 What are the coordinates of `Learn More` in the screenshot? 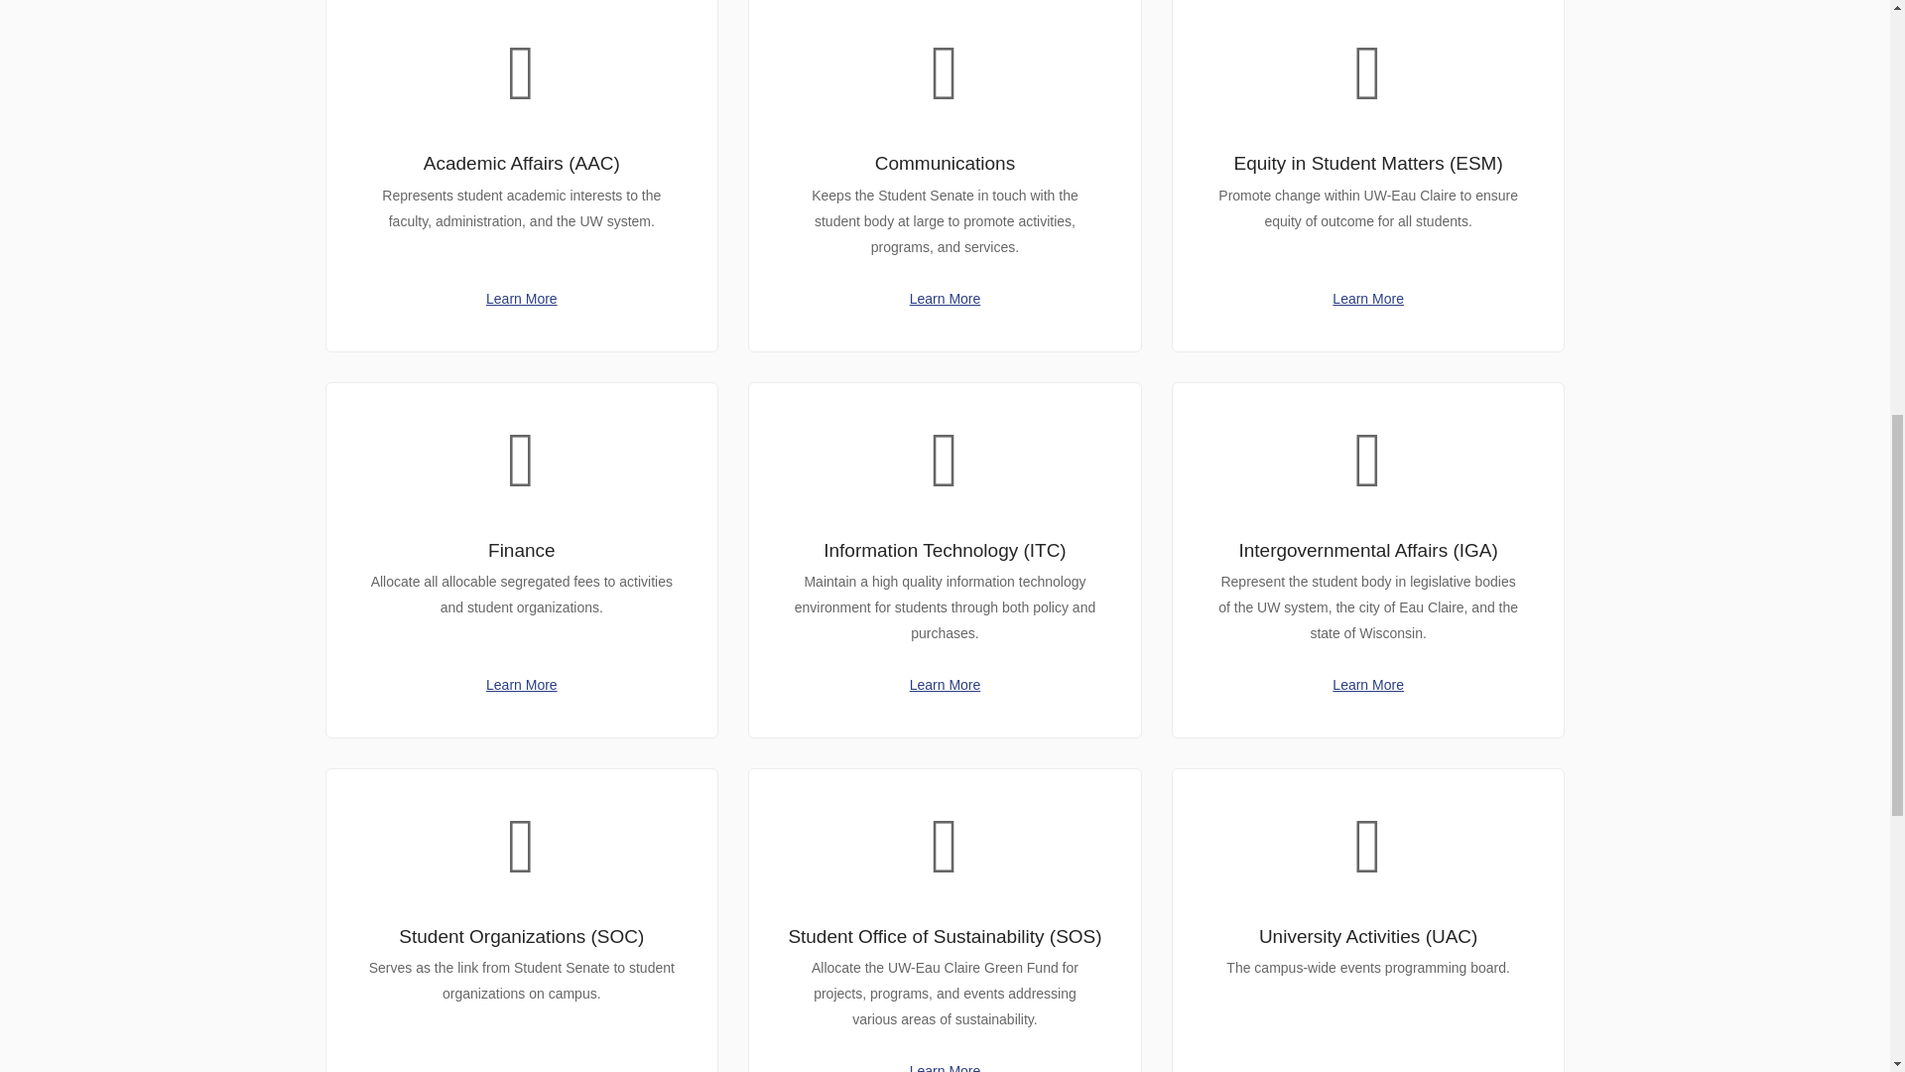 It's located at (522, 298).